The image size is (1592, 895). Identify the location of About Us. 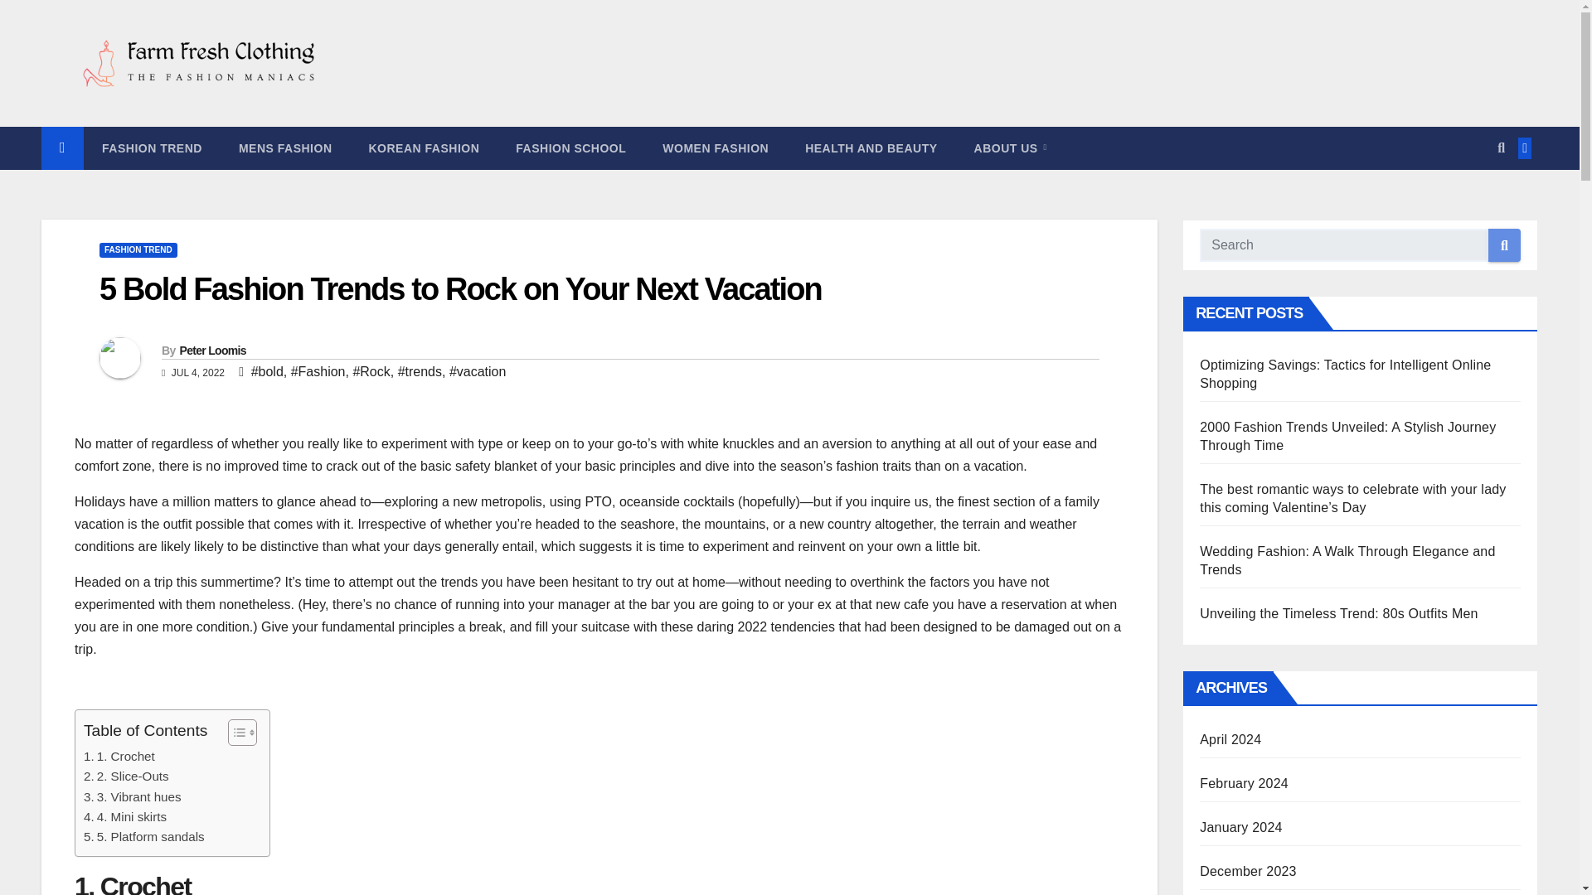
(1010, 148).